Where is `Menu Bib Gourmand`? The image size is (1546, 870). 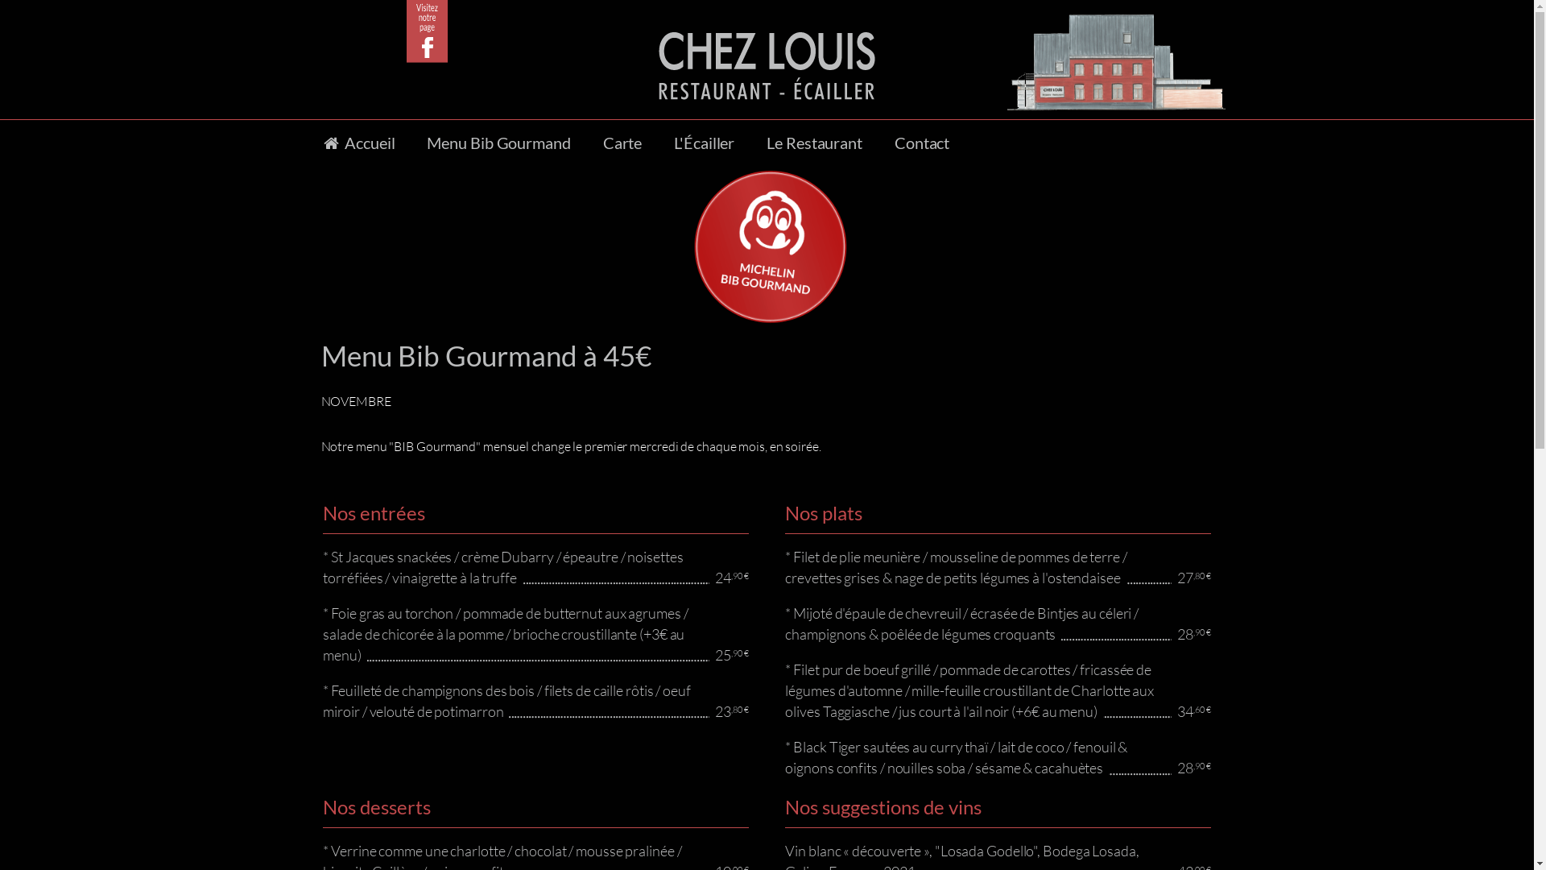
Menu Bib Gourmand is located at coordinates (498, 143).